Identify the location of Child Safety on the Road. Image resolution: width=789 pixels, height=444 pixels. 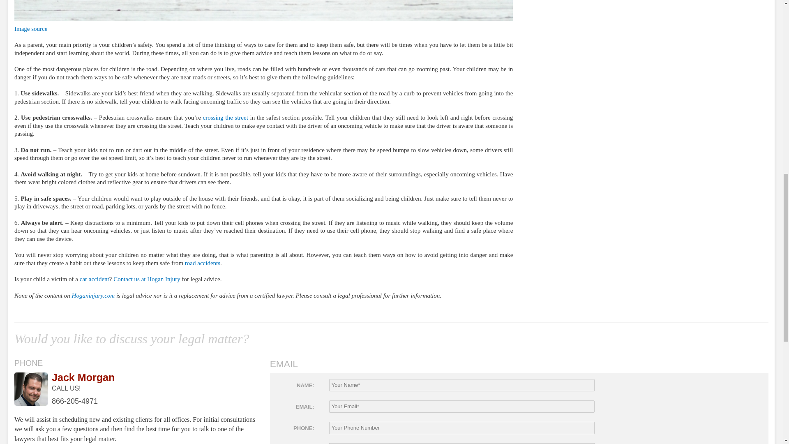
(263, 10).